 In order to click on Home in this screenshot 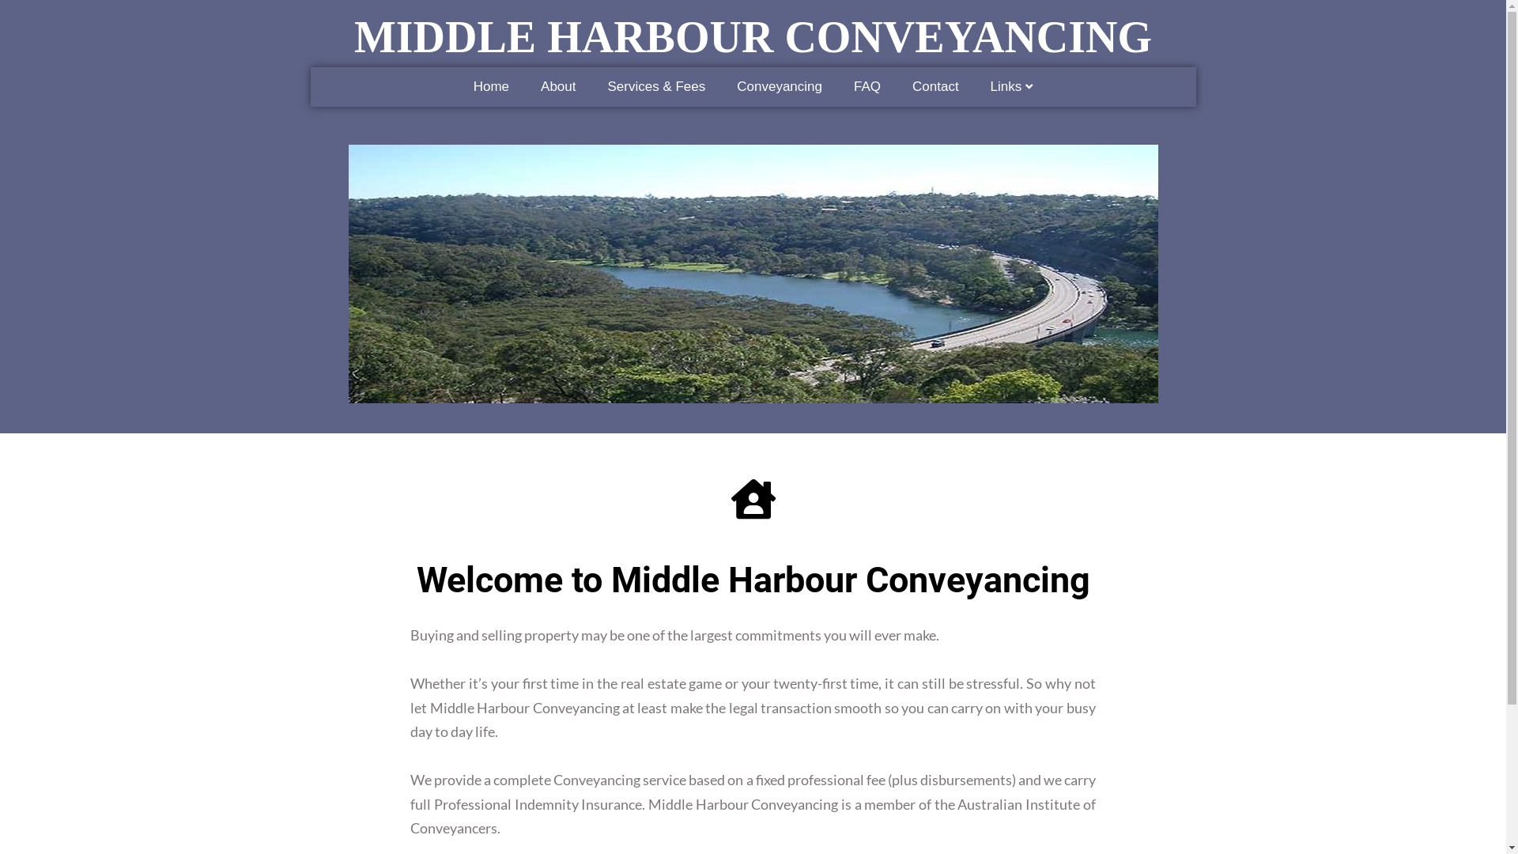, I will do `click(492, 87)`.